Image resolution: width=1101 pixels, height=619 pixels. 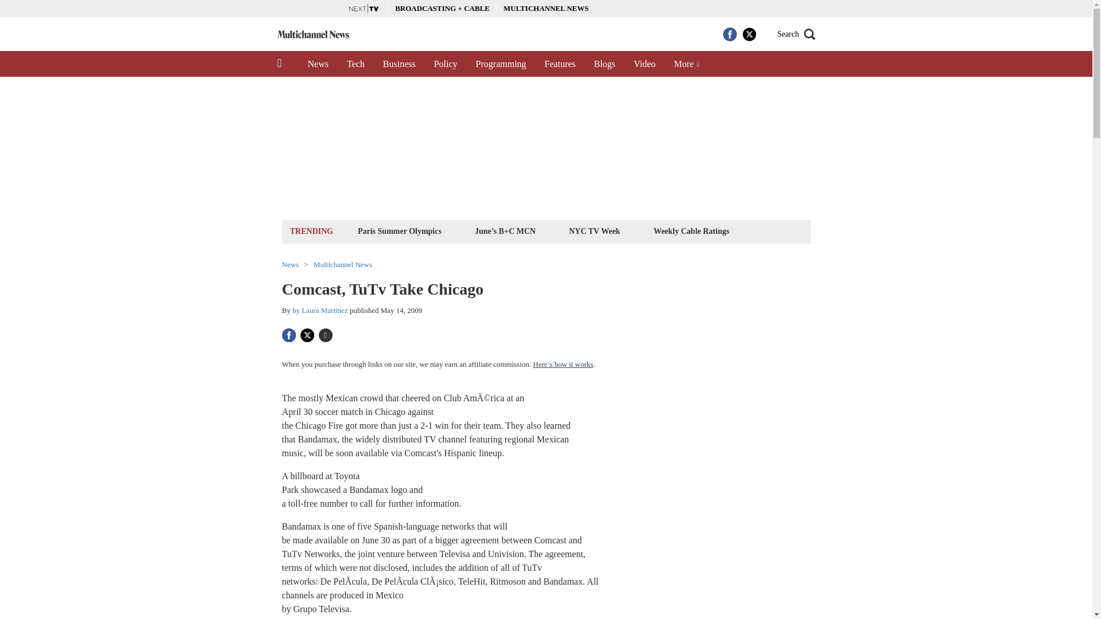 What do you see at coordinates (320, 309) in the screenshot?
I see `by Laura Martinez` at bounding box center [320, 309].